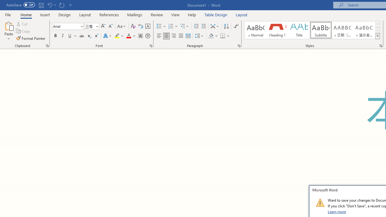 Image resolution: width=386 pixels, height=217 pixels. What do you see at coordinates (24, 31) in the screenshot?
I see `Copy` at bounding box center [24, 31].